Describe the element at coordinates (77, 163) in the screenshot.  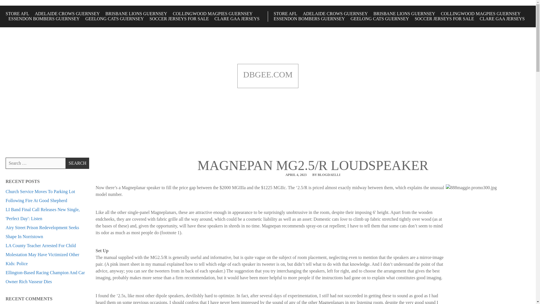
I see `Search` at that location.